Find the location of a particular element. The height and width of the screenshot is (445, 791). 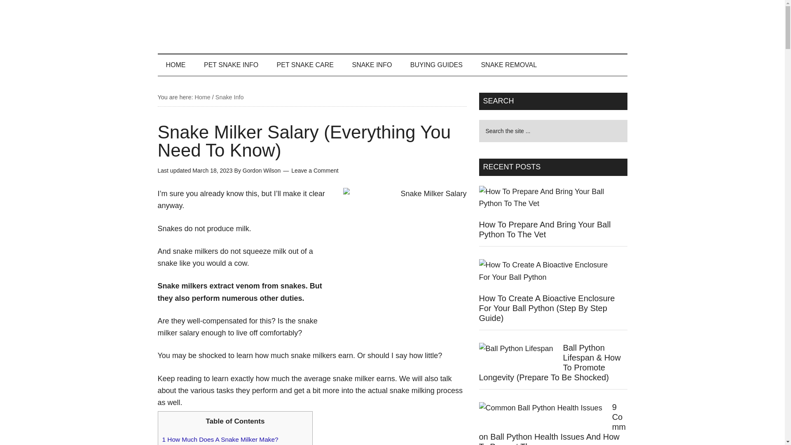

Home is located at coordinates (202, 97).